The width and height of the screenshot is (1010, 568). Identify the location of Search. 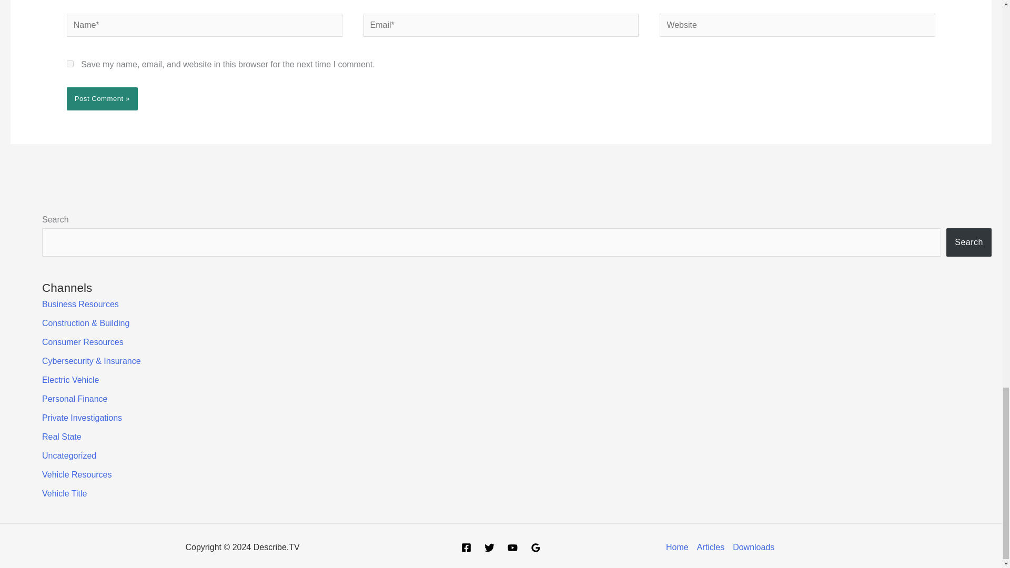
(969, 242).